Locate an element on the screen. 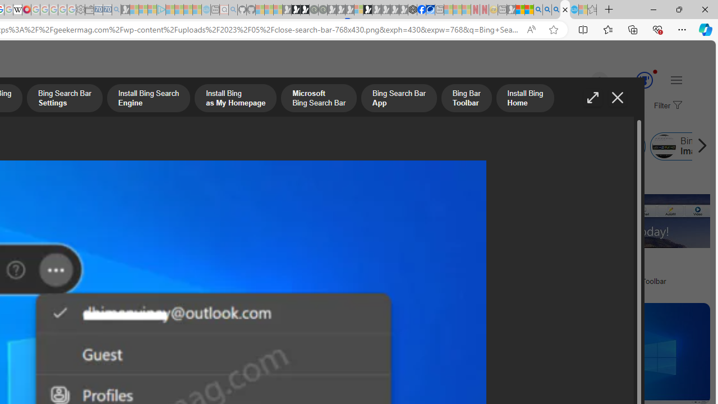  Image result for Bing Search Bar Install is located at coordinates (620, 353).